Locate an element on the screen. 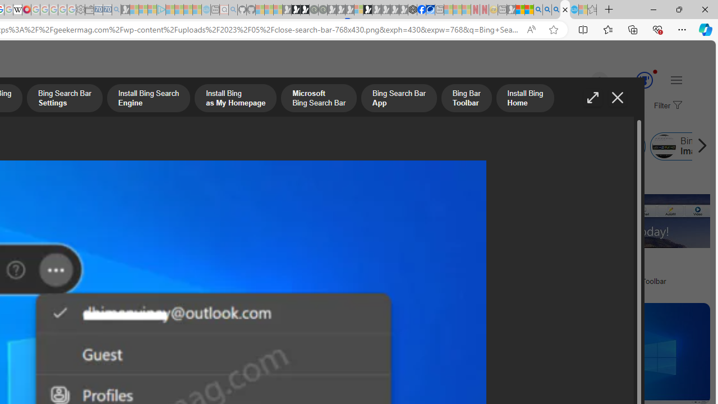  Image result for Bing Search Bar Install is located at coordinates (620, 353).